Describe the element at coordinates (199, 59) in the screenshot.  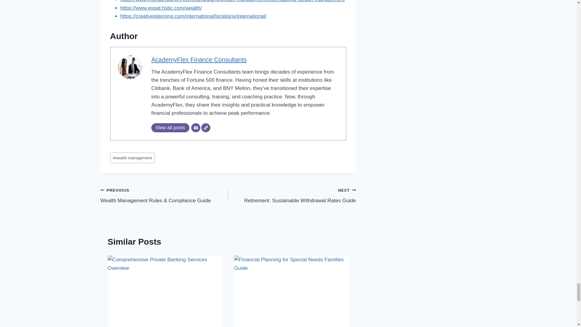
I see `AcademyFlex Finance Consultants` at that location.